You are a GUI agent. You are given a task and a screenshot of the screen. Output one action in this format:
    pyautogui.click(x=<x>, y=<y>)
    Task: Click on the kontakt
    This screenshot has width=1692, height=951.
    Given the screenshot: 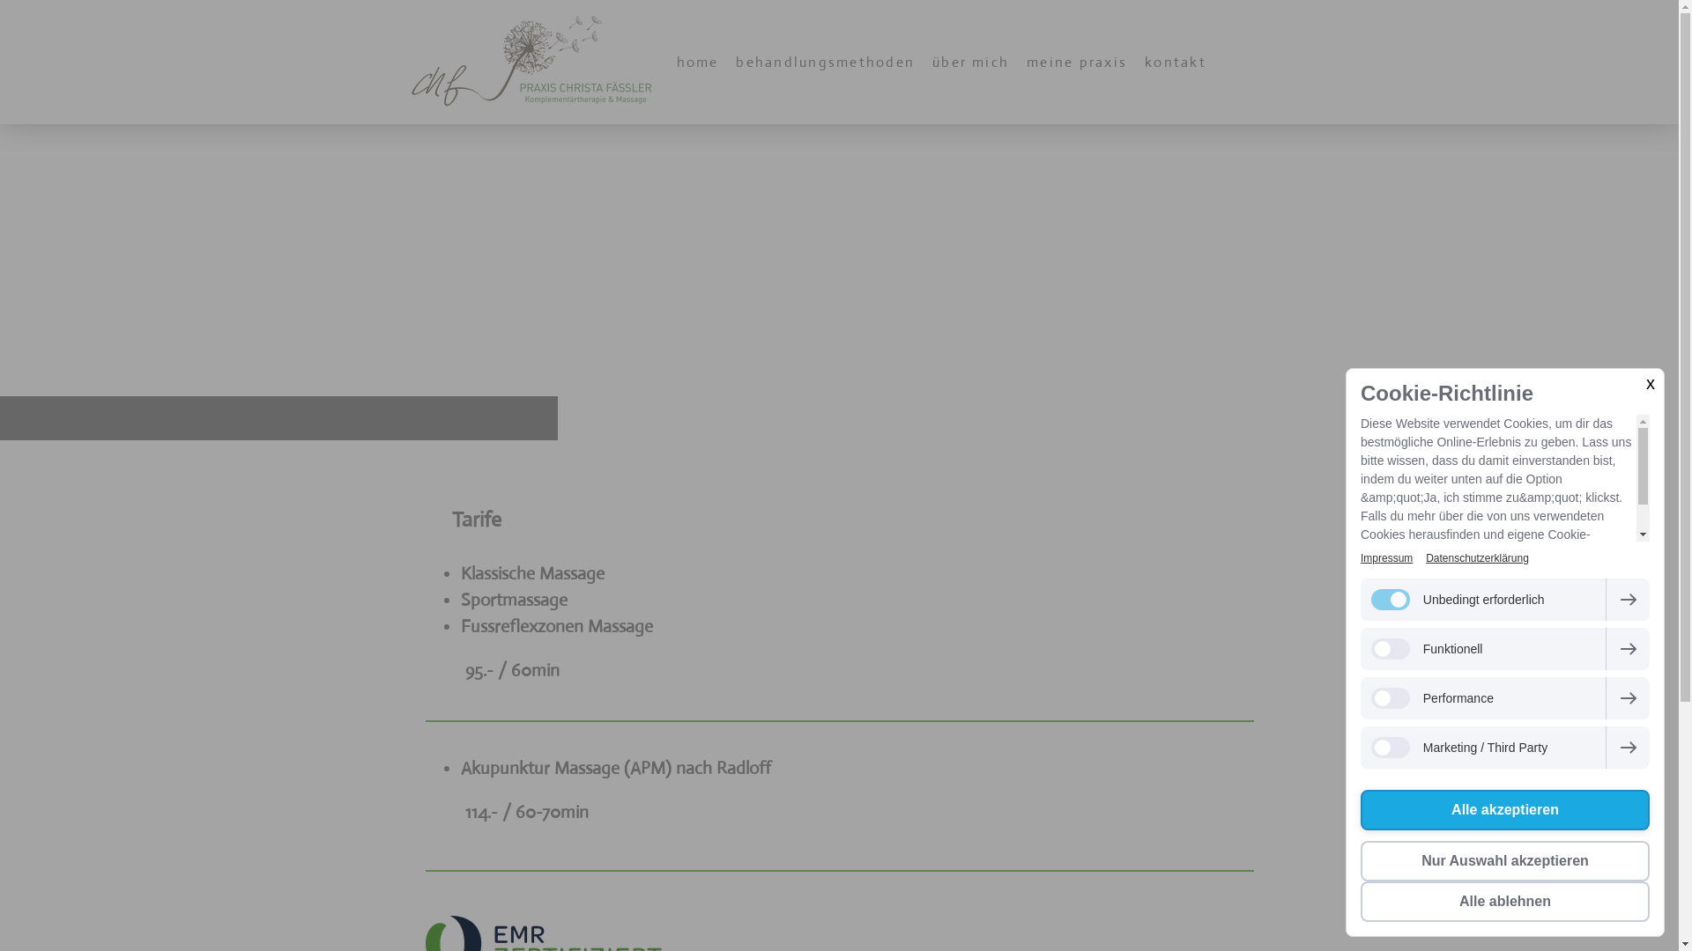 What is the action you would take?
    pyautogui.click(x=1176, y=62)
    